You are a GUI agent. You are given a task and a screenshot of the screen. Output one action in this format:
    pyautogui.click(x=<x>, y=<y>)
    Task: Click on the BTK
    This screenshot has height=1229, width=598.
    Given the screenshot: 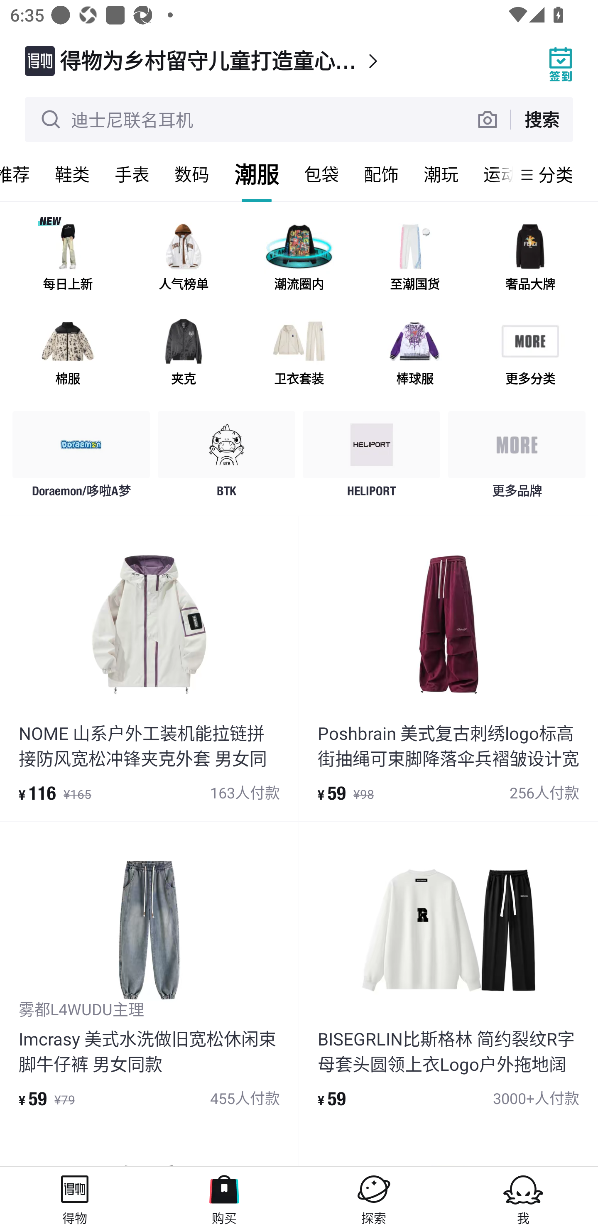 What is the action you would take?
    pyautogui.click(x=227, y=458)
    